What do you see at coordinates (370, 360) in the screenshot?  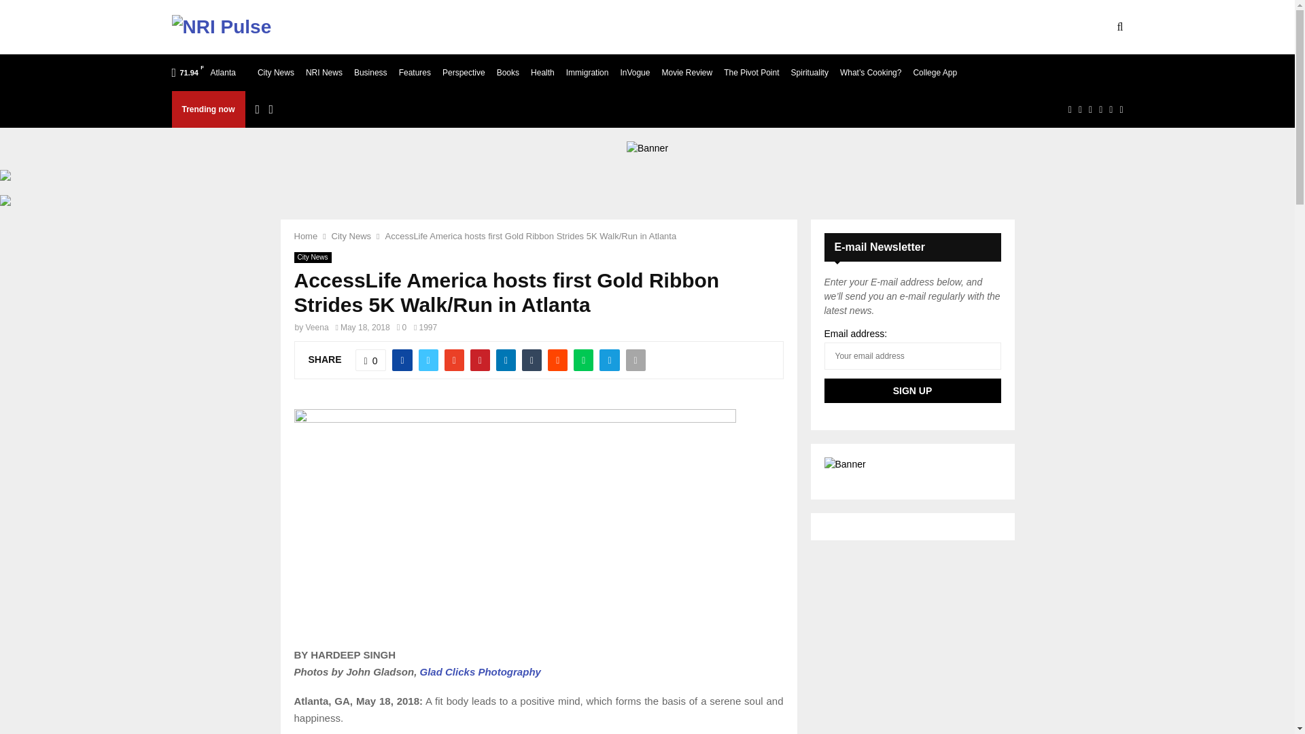 I see `Like` at bounding box center [370, 360].